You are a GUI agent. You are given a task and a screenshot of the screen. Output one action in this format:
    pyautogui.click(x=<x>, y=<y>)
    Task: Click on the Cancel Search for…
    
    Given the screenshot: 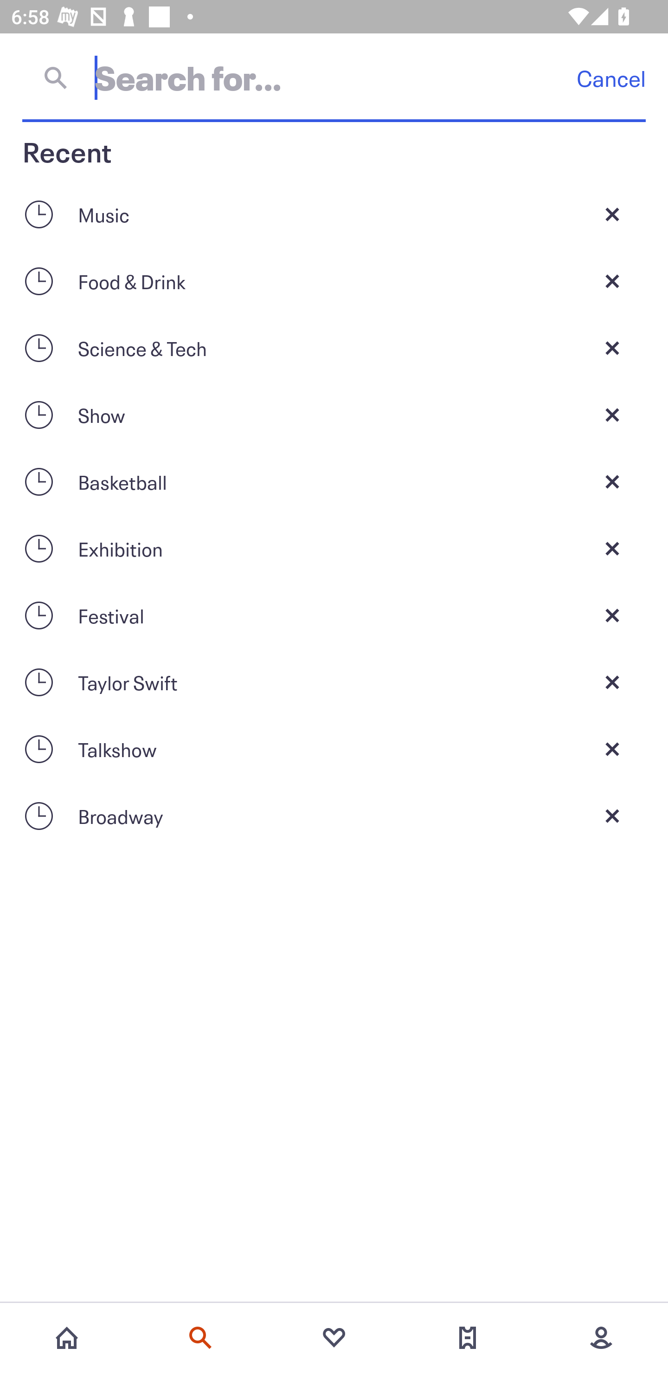 What is the action you would take?
    pyautogui.click(x=334, y=78)
    